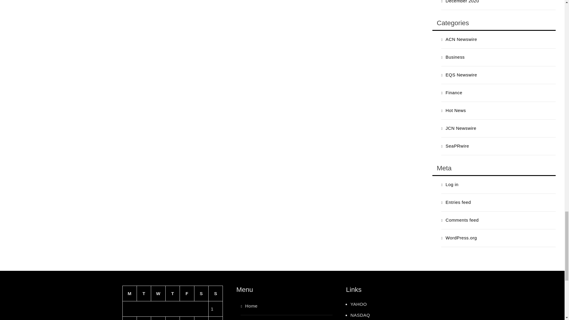 This screenshot has width=569, height=320. What do you see at coordinates (158, 294) in the screenshot?
I see `Wednesday` at bounding box center [158, 294].